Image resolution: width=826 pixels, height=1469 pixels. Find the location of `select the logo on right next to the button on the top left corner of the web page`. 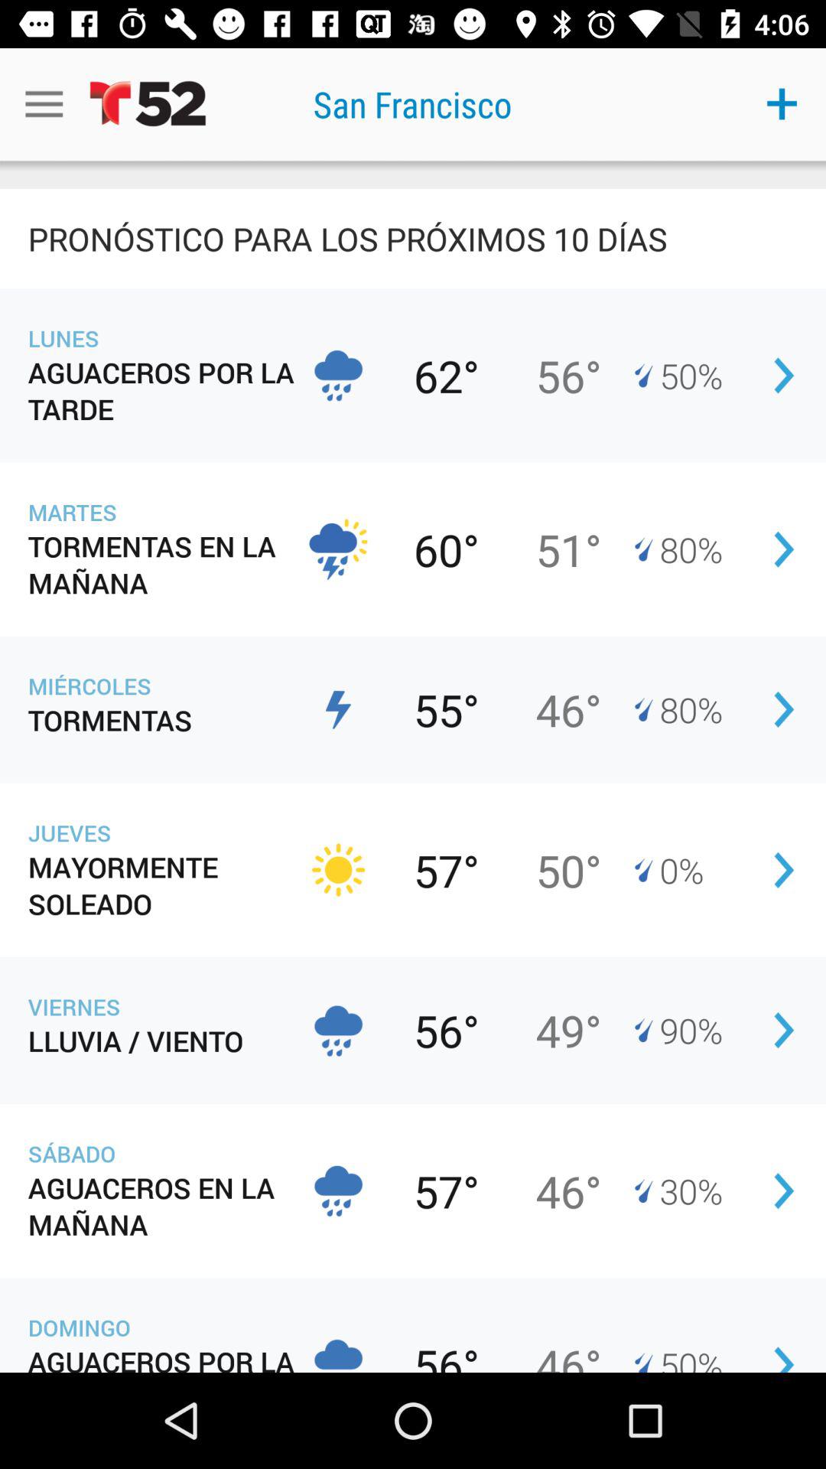

select the logo on right next to the button on the top left corner of the web page is located at coordinates (148, 104).